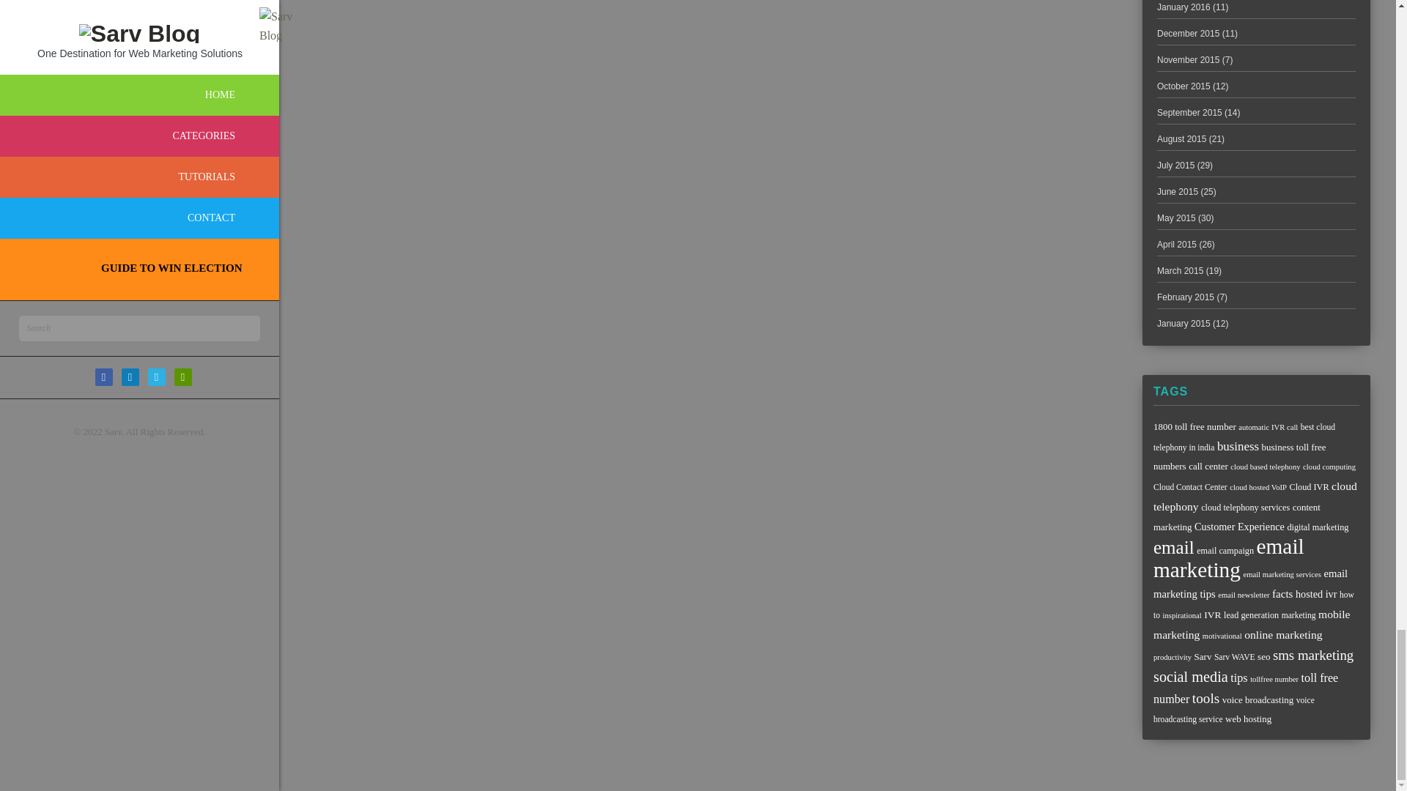  I want to click on 9 topics, so click(1244, 437).